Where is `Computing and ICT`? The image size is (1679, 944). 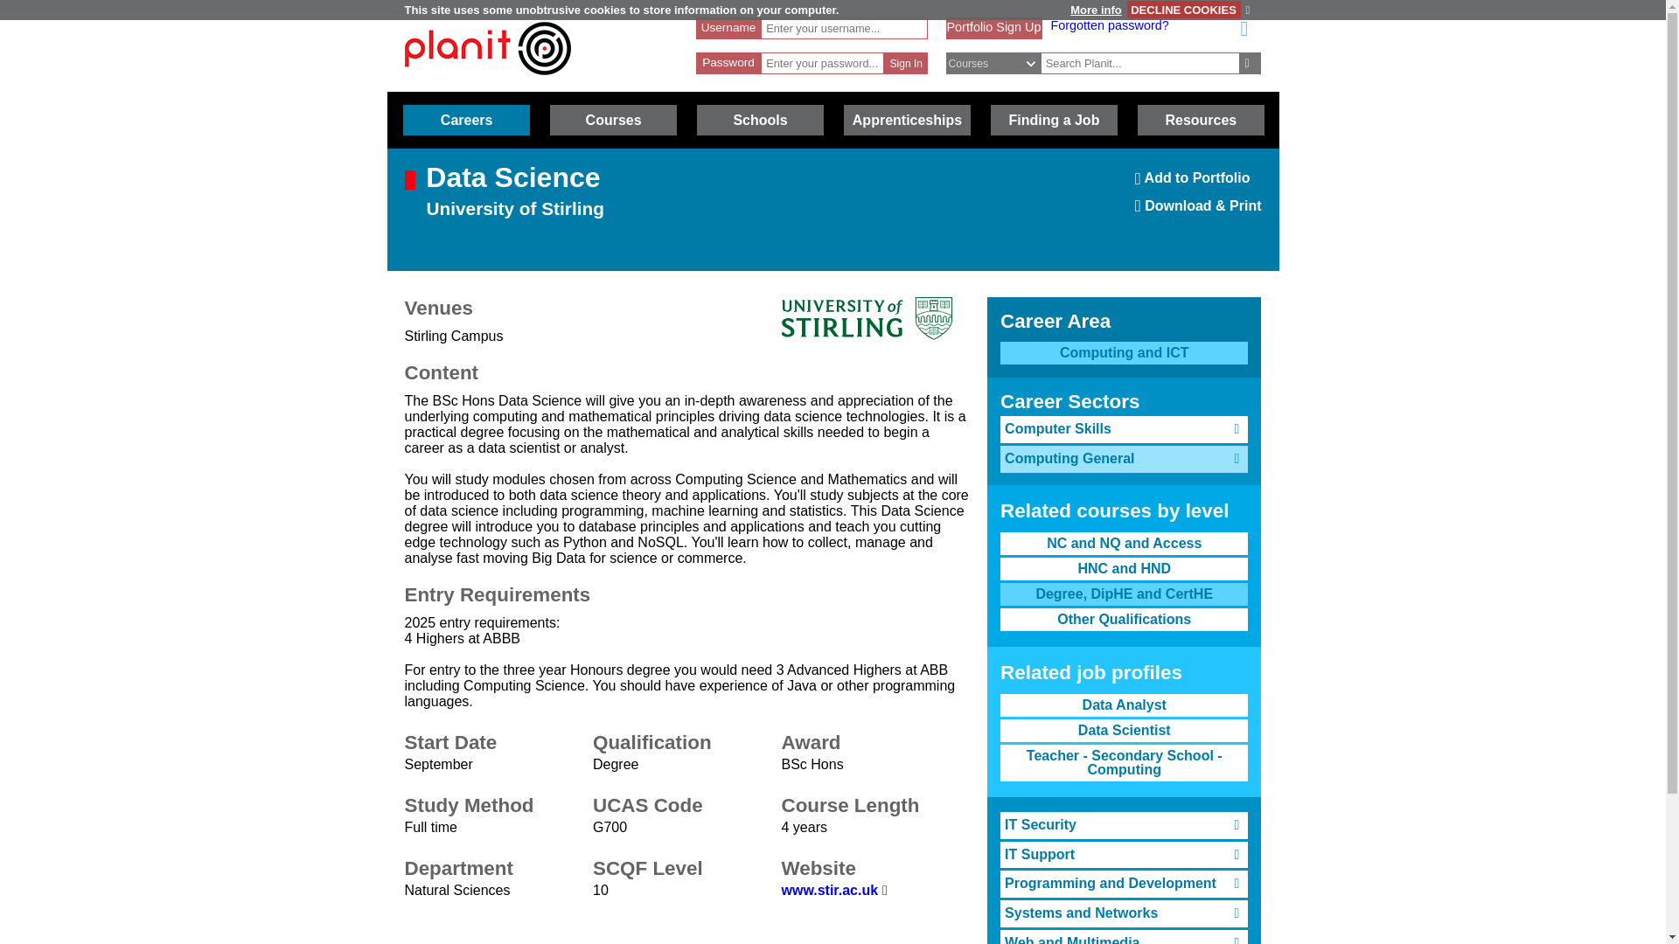 Computing and ICT is located at coordinates (906, 63).